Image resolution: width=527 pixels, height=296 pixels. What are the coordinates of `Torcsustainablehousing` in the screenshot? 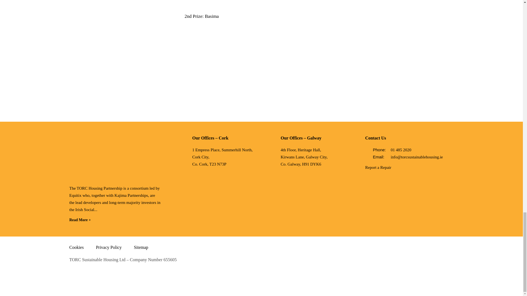 It's located at (110, 156).